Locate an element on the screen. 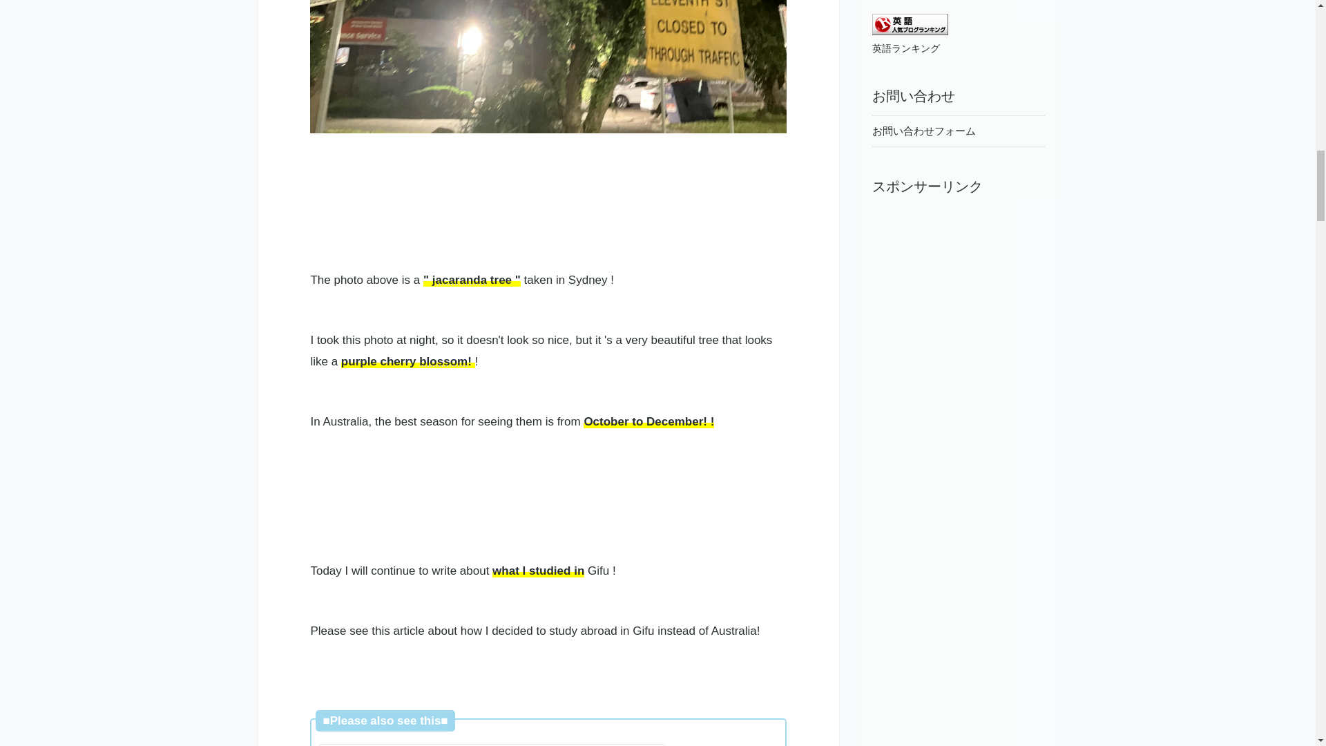 Image resolution: width=1326 pixels, height=746 pixels. blossom is located at coordinates (443, 362).